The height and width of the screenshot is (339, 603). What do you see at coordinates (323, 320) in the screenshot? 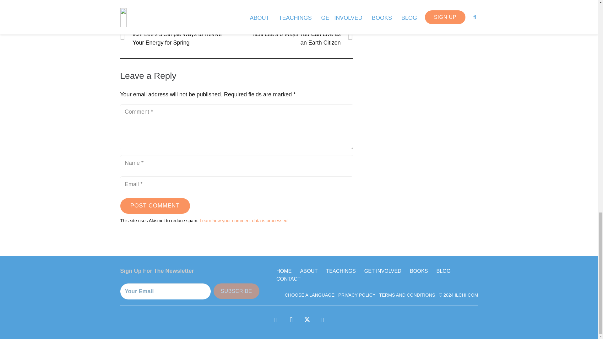
I see `YouTube` at bounding box center [323, 320].